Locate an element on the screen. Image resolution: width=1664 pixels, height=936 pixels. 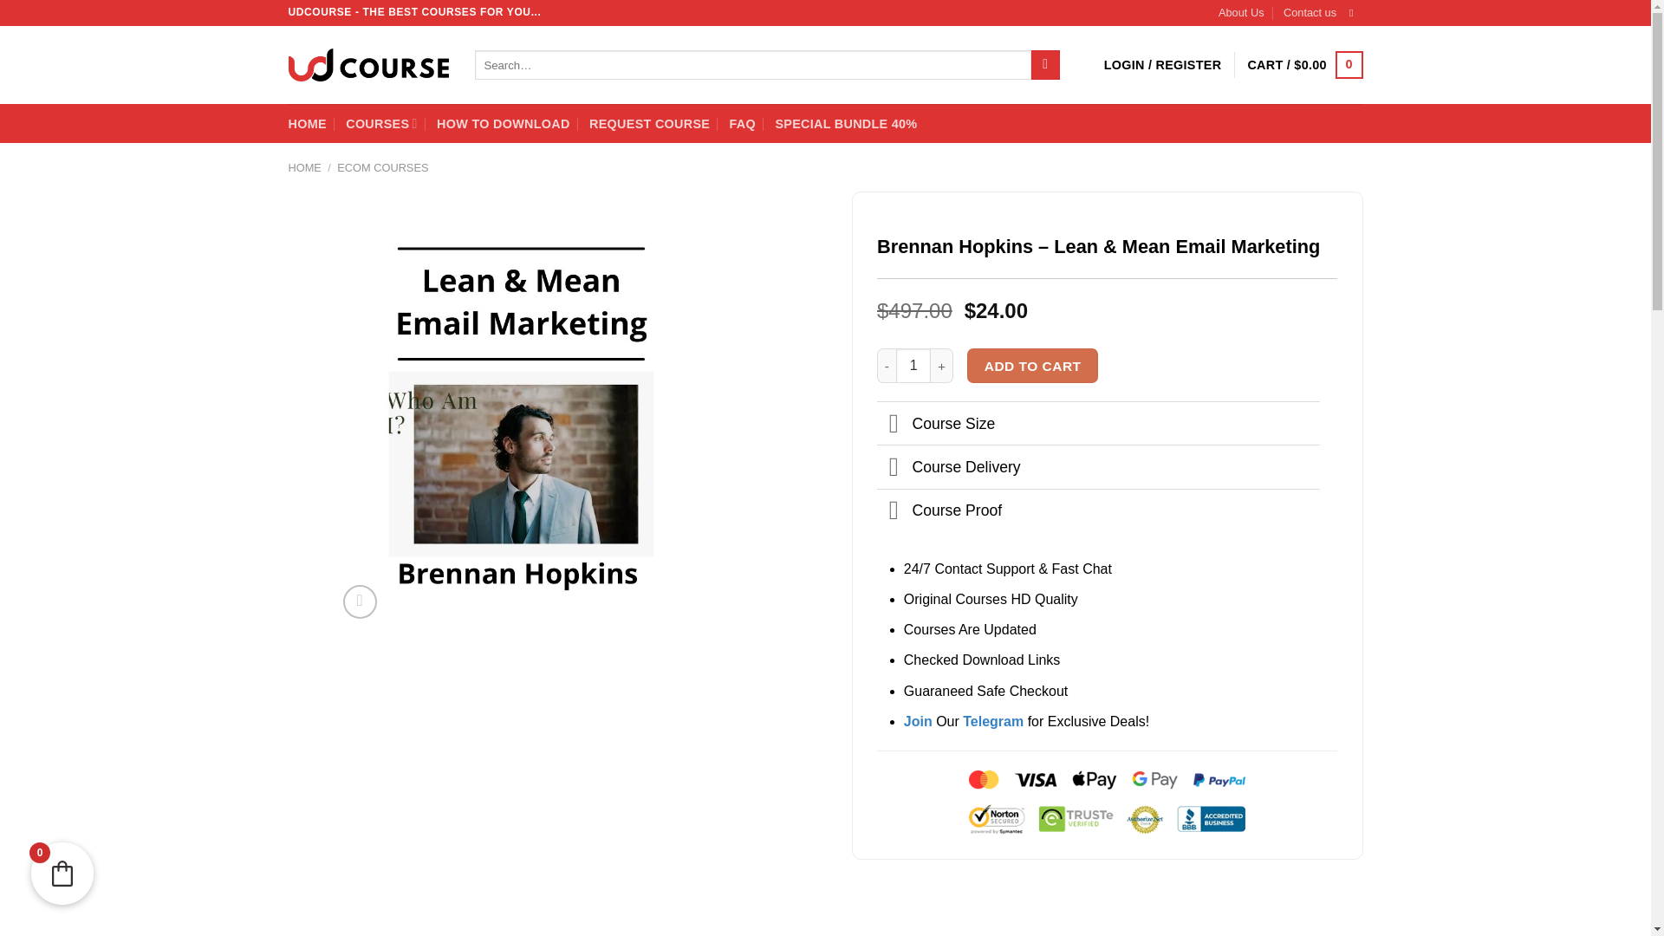
Contact us is located at coordinates (1309, 13).